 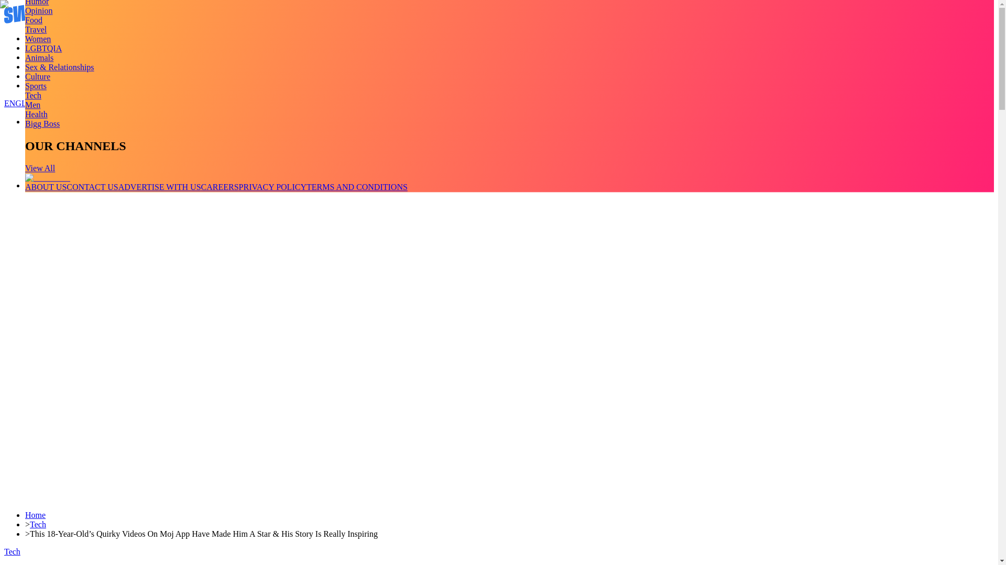 What do you see at coordinates (40, 38) in the screenshot?
I see `Trending` at bounding box center [40, 38].